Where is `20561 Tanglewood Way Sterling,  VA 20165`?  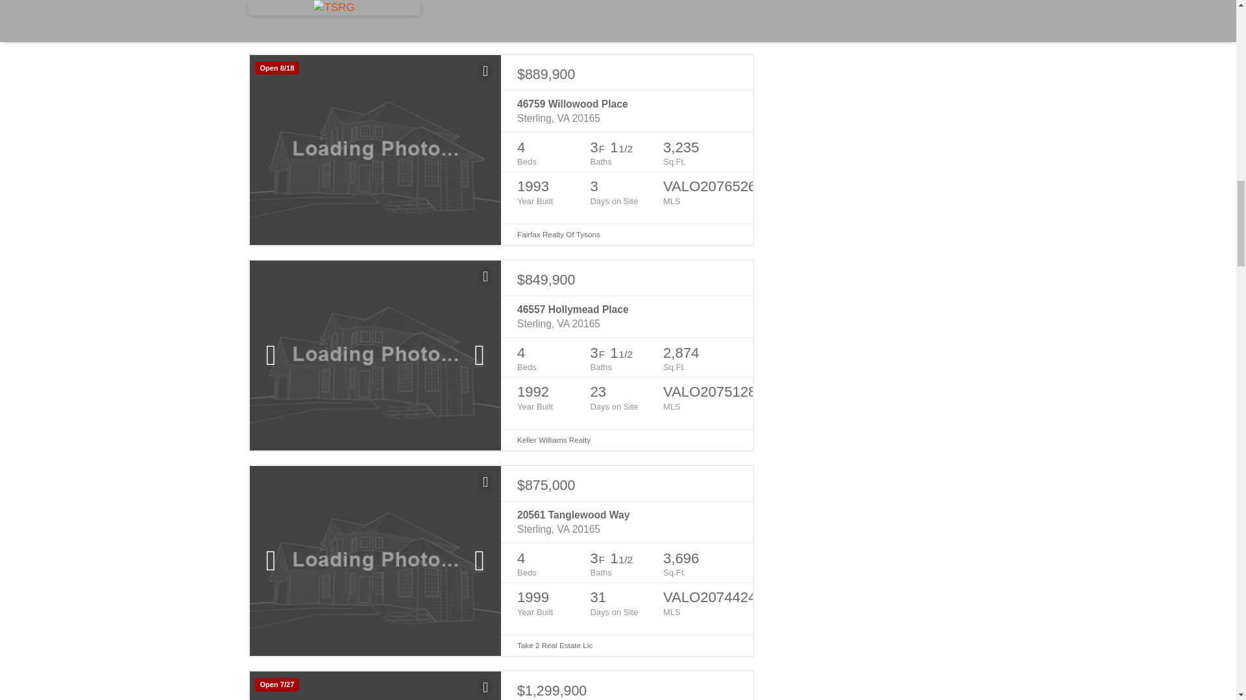 20561 Tanglewood Way Sterling,  VA 20165 is located at coordinates (626, 522).